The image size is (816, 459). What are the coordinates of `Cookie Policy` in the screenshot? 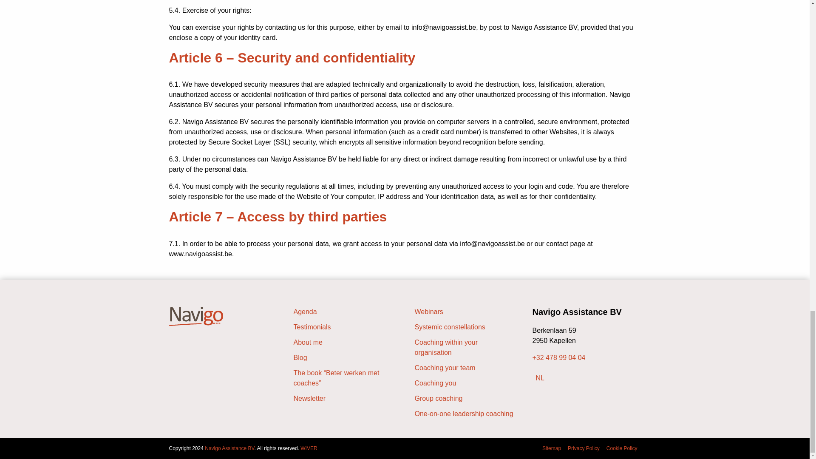 It's located at (621, 448).